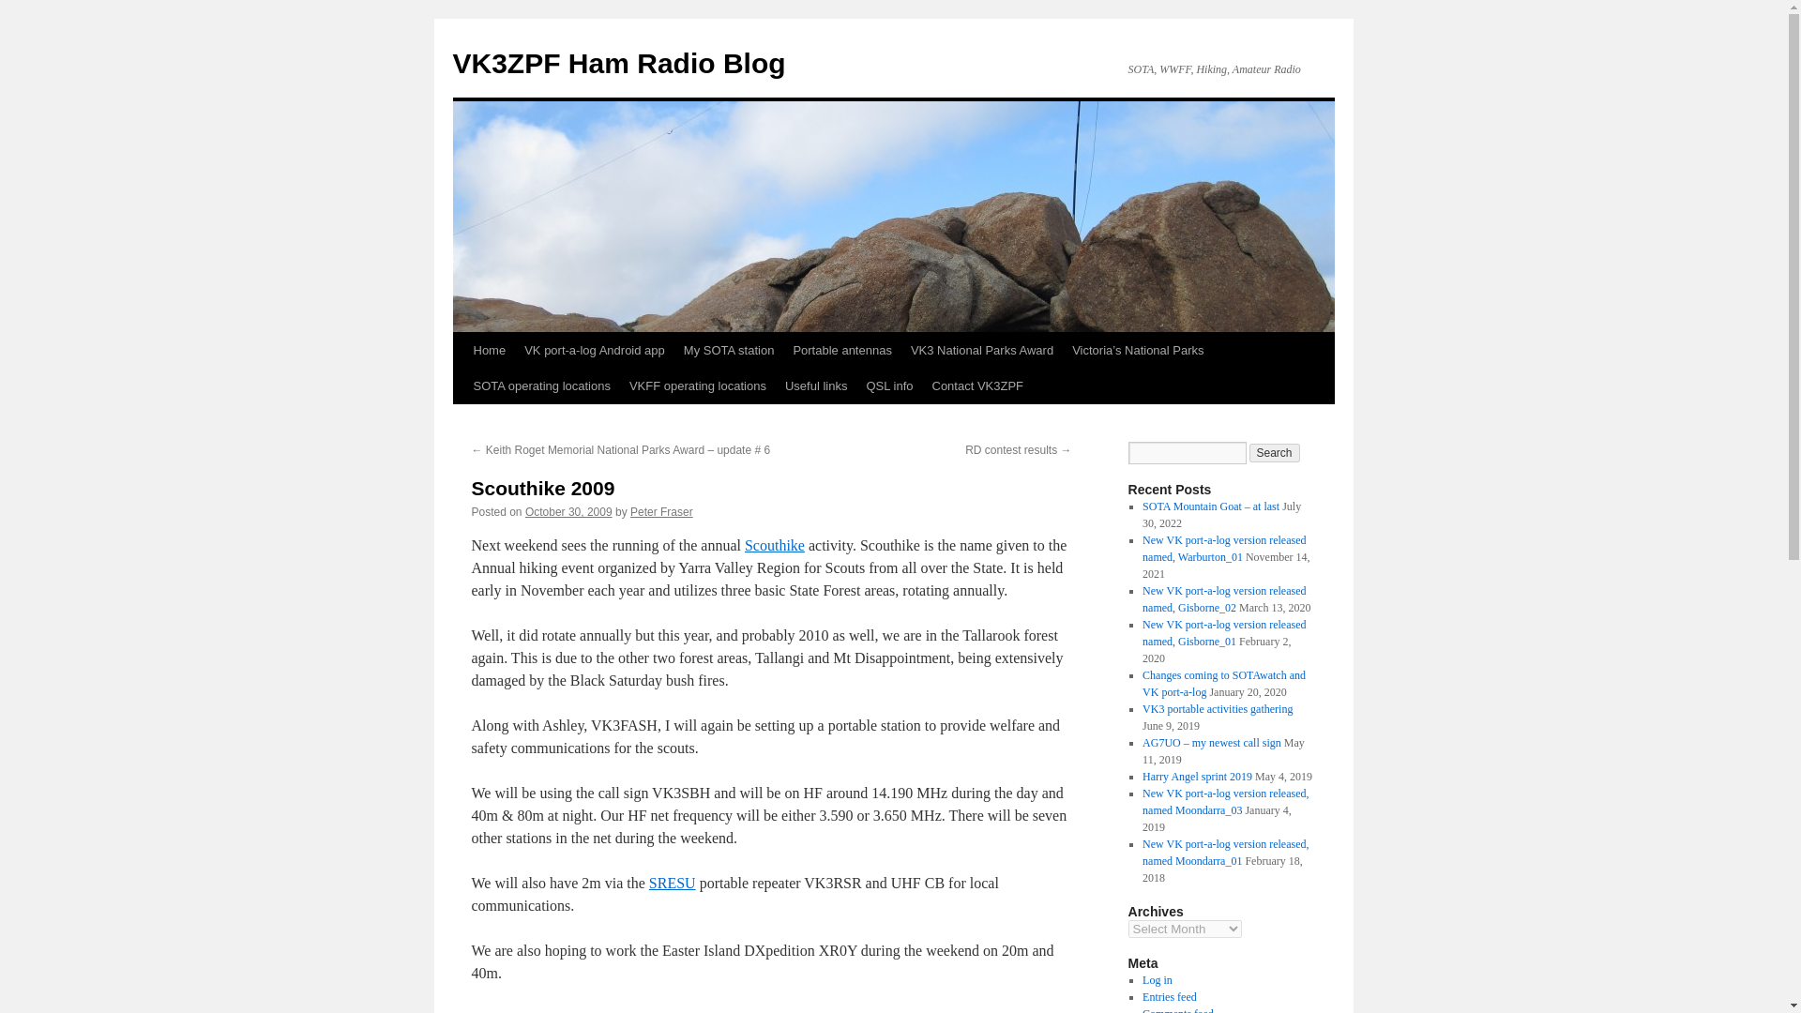 Image resolution: width=1801 pixels, height=1013 pixels. I want to click on 9:36 pm, so click(568, 511).